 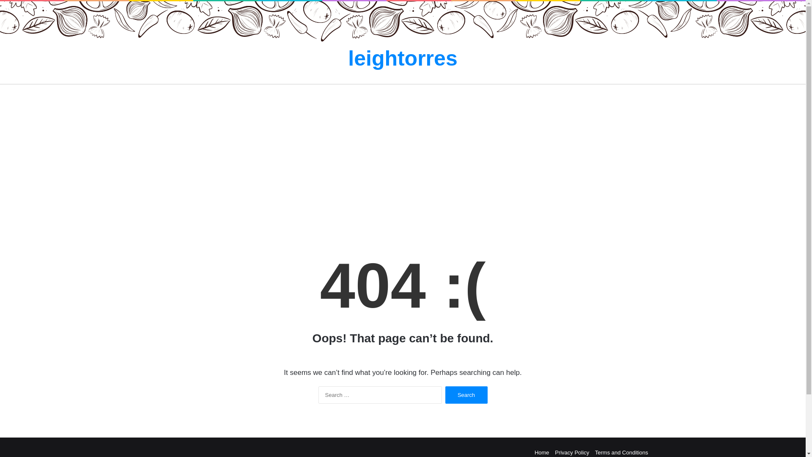 I want to click on Home, so click(x=542, y=452).